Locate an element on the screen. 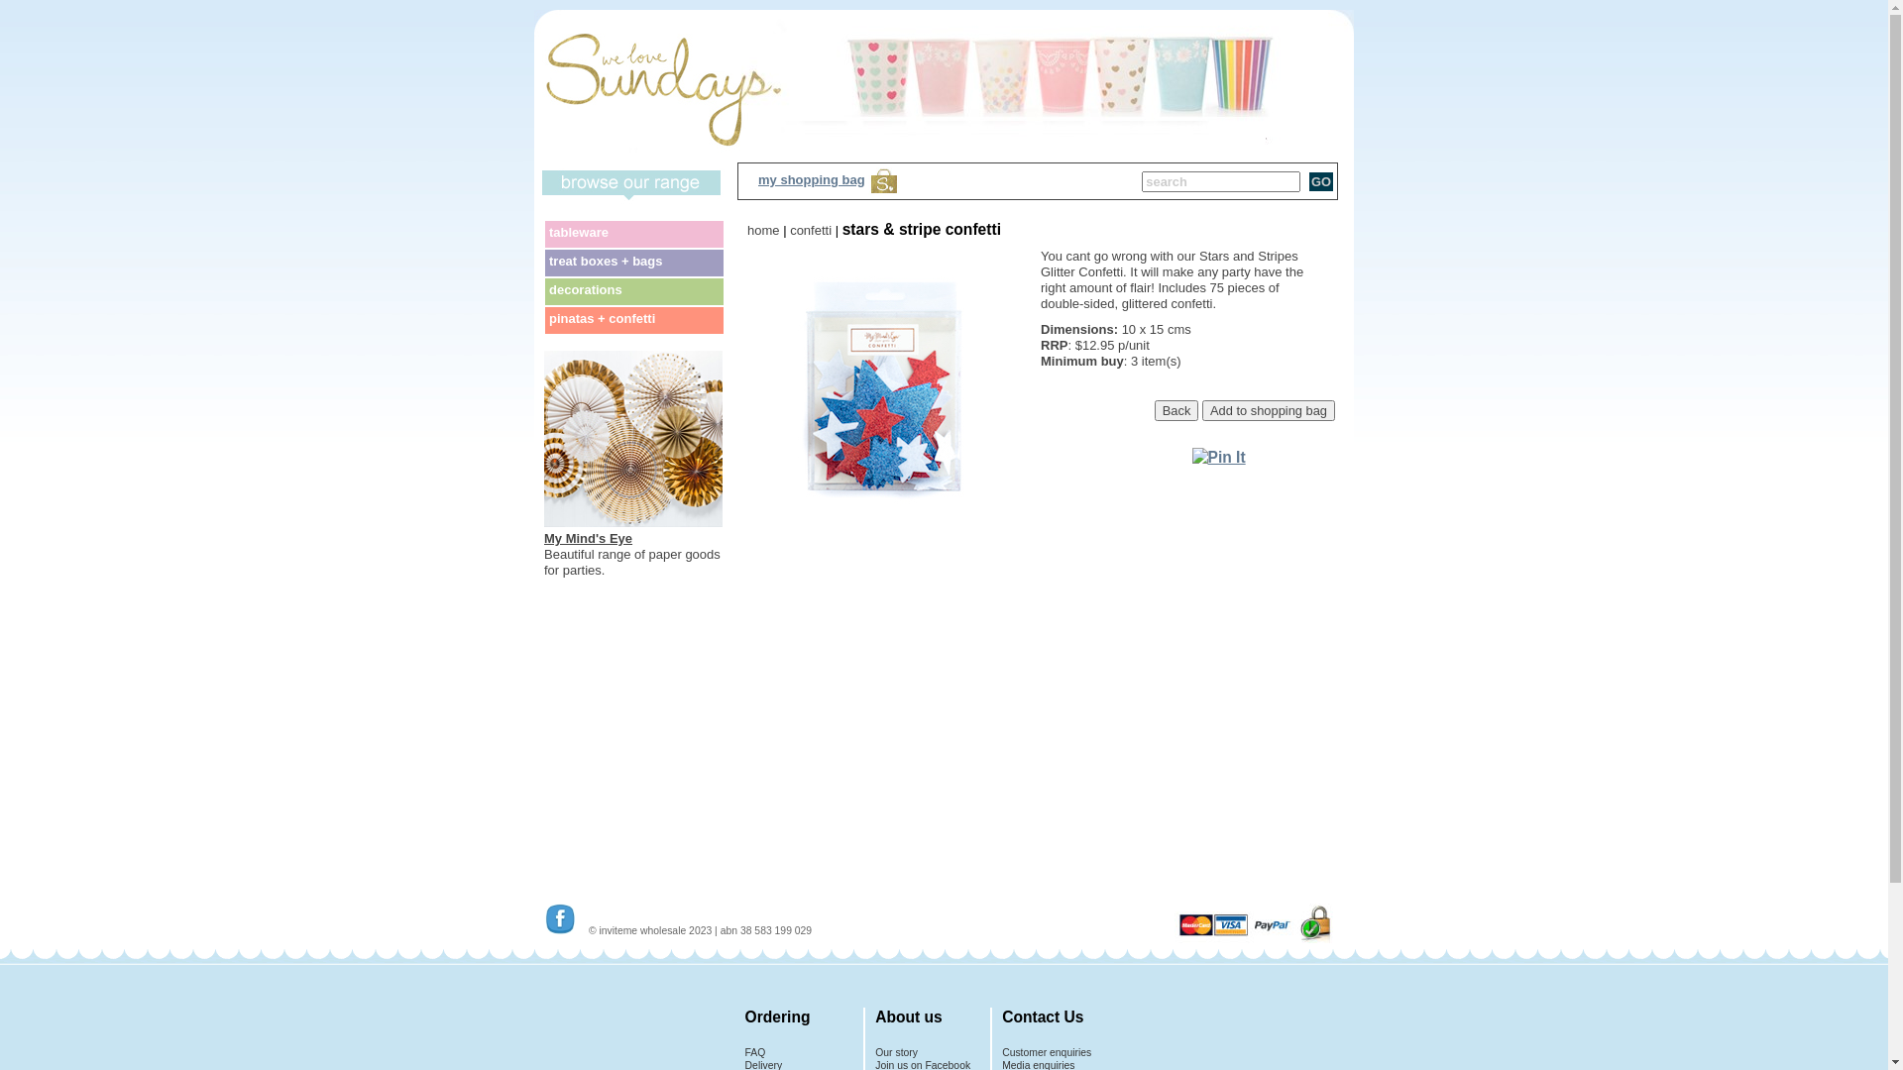  Add to shopping bag is located at coordinates (1269, 410).